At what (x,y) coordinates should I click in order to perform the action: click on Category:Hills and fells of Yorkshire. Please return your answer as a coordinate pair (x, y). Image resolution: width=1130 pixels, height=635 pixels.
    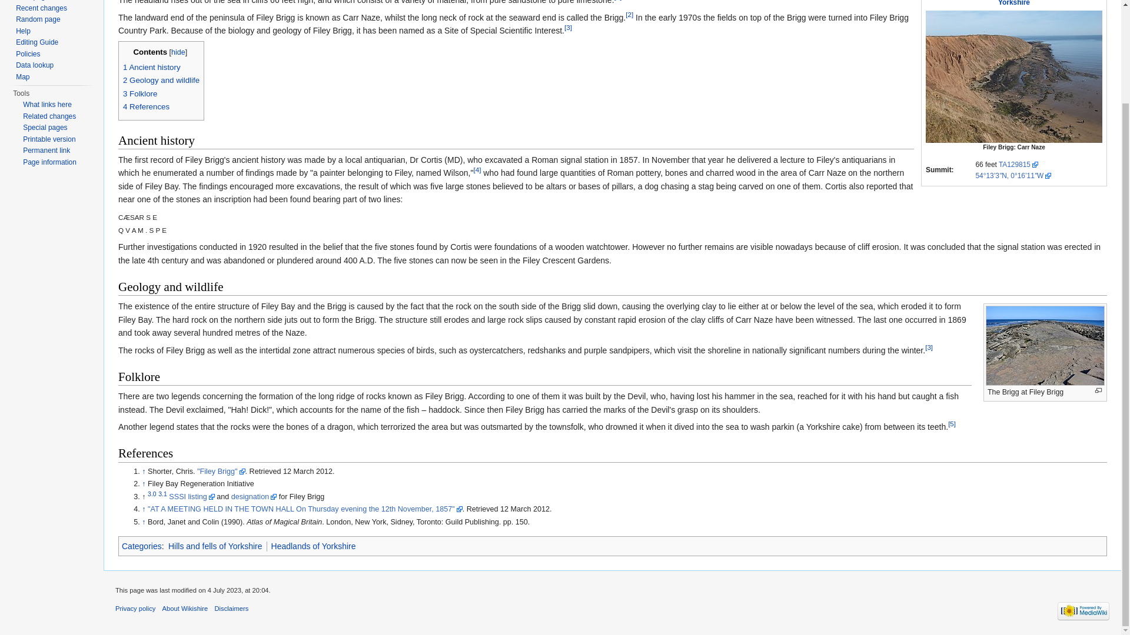
    Looking at the image, I should click on (215, 546).